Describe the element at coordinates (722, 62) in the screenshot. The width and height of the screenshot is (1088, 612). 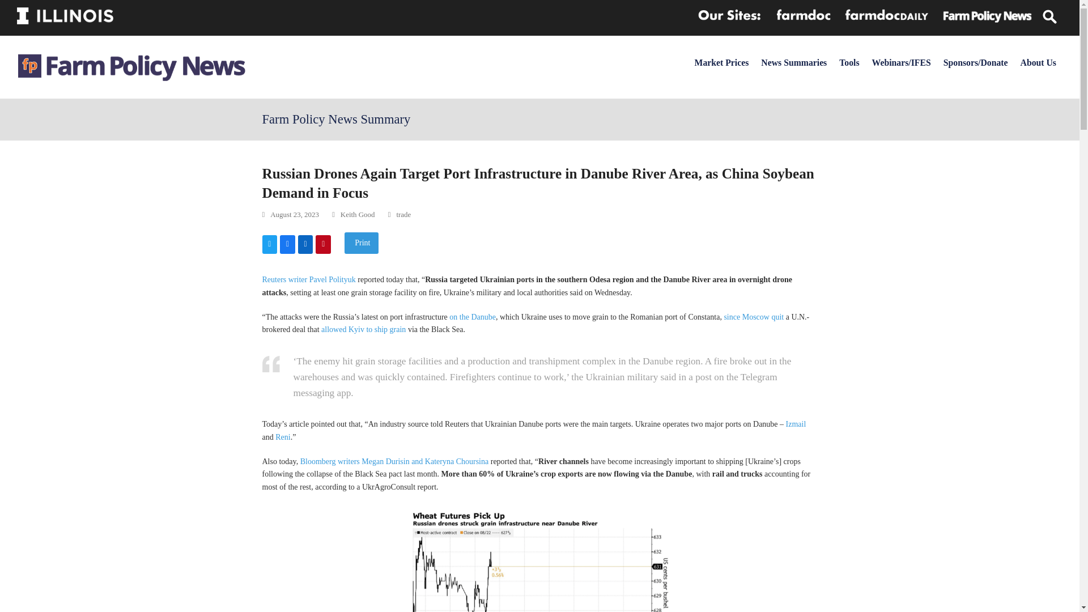
I see `Market Prices` at that location.